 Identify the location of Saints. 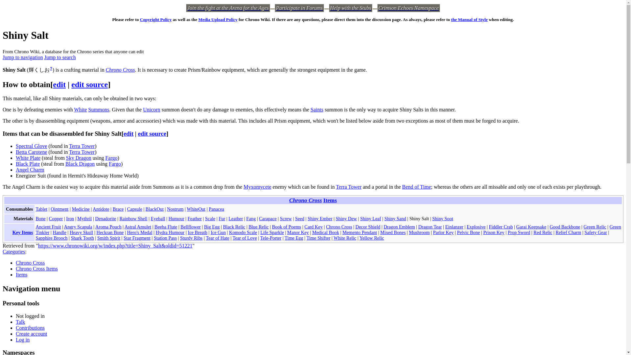
(317, 110).